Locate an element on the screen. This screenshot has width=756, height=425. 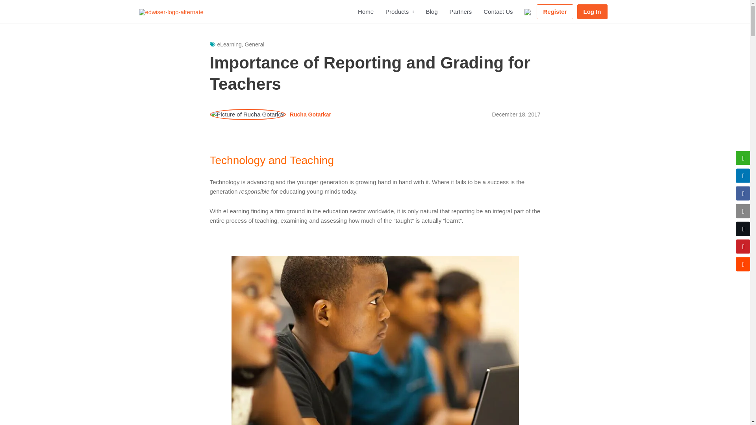
eLearning is located at coordinates (230, 44).